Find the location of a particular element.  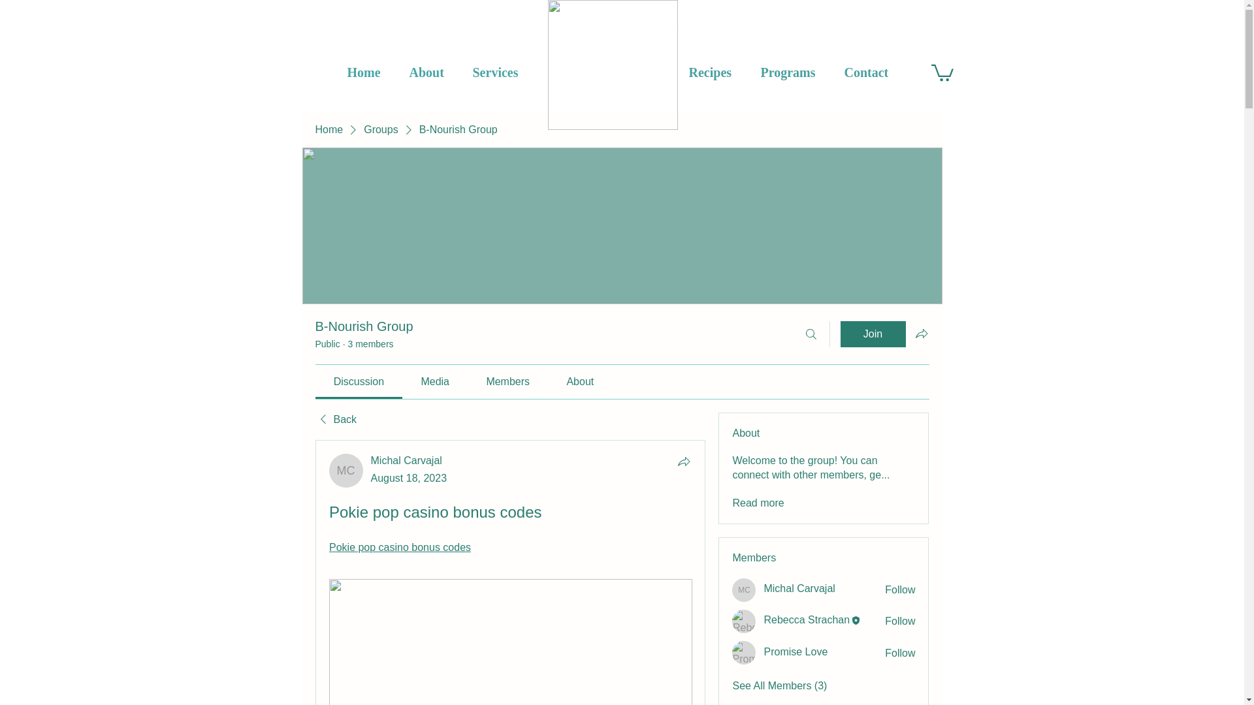

Follow is located at coordinates (900, 621).